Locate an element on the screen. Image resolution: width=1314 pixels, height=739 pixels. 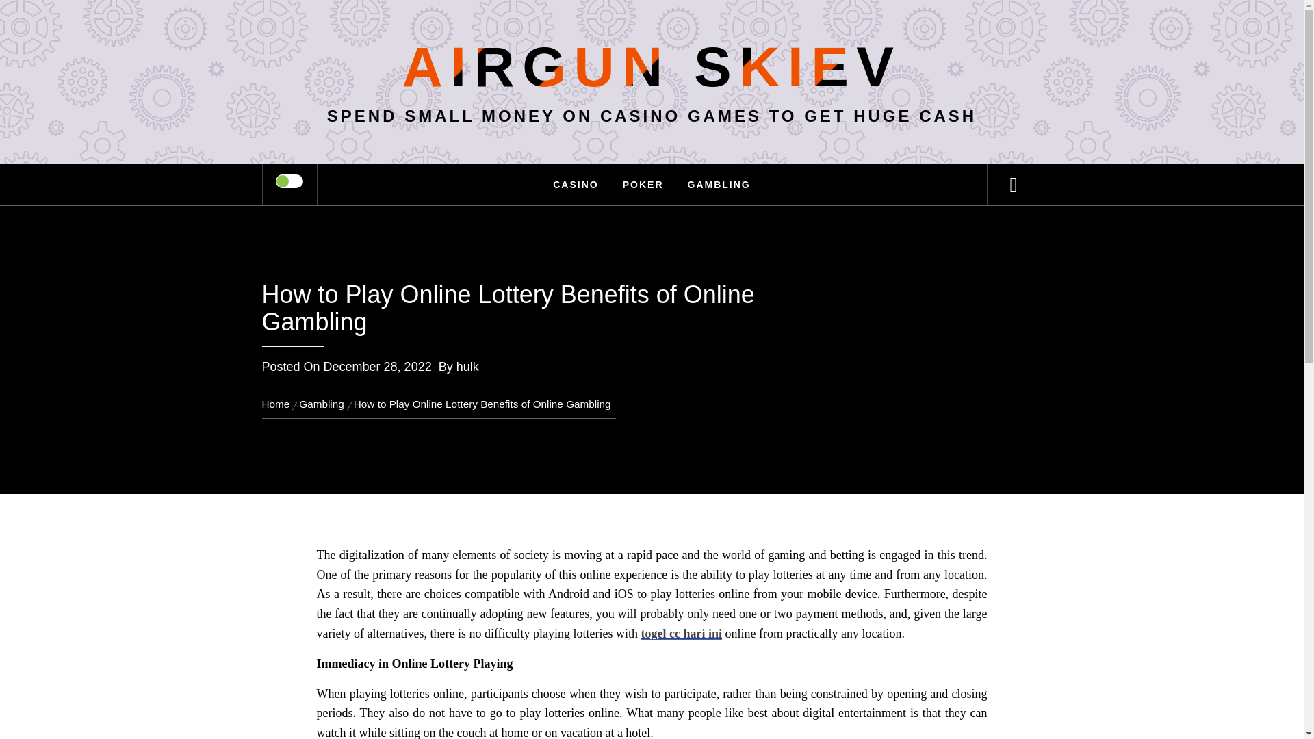
hulk is located at coordinates (467, 367).